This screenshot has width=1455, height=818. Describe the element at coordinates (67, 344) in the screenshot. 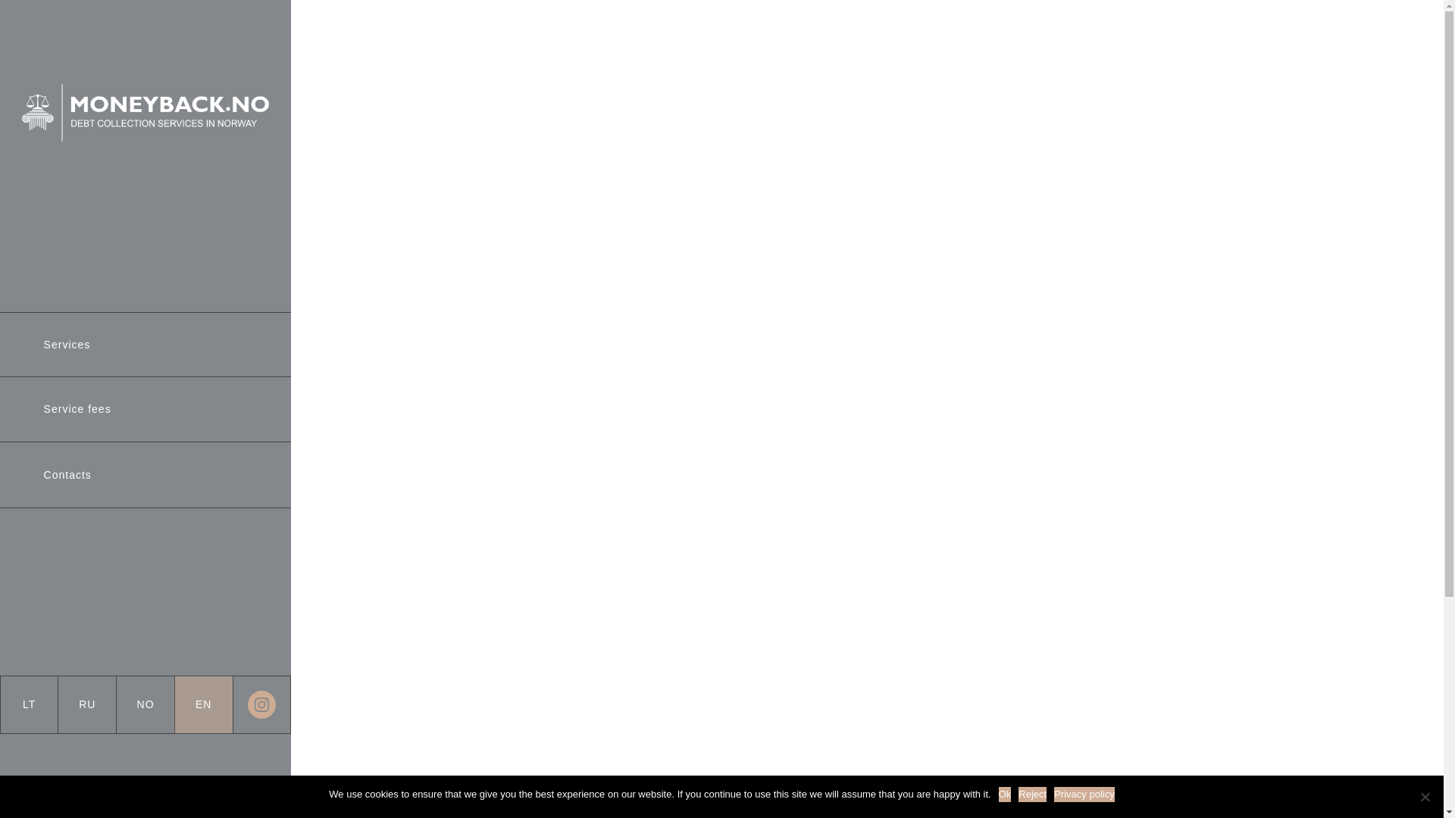

I see `Services` at that location.